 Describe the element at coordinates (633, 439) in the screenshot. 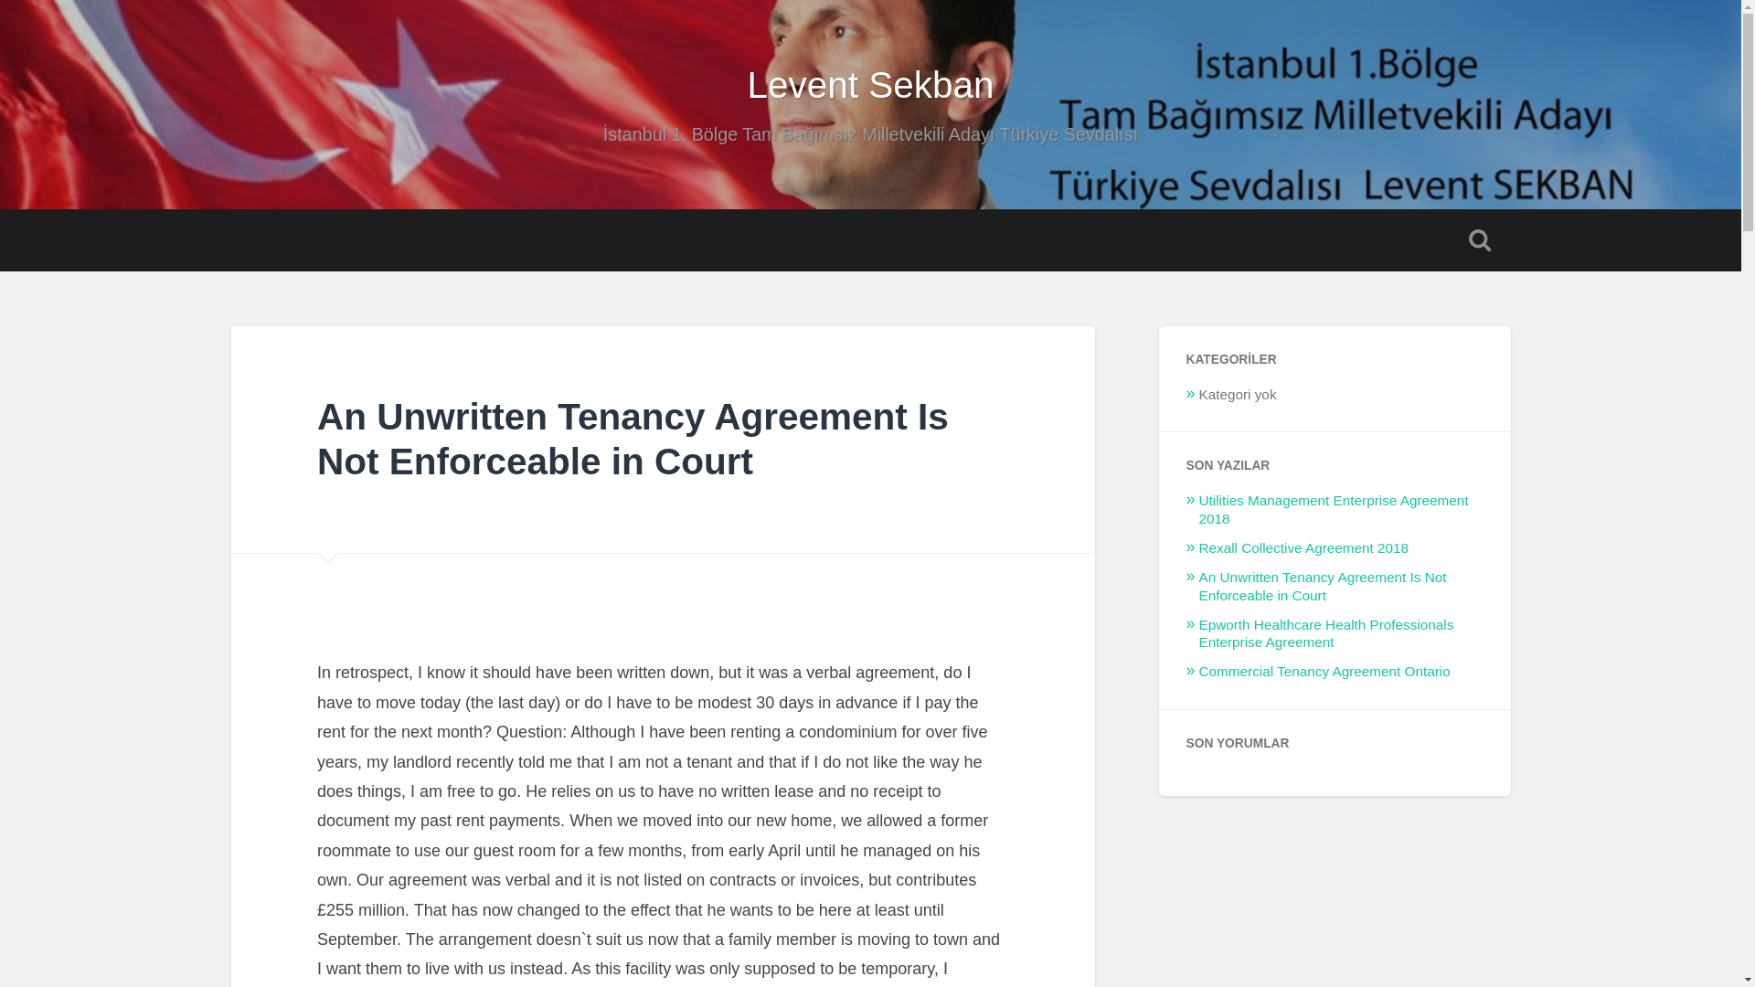

I see `An Unwritten Tenancy Agreement Is Not Enforceable in Court` at that location.